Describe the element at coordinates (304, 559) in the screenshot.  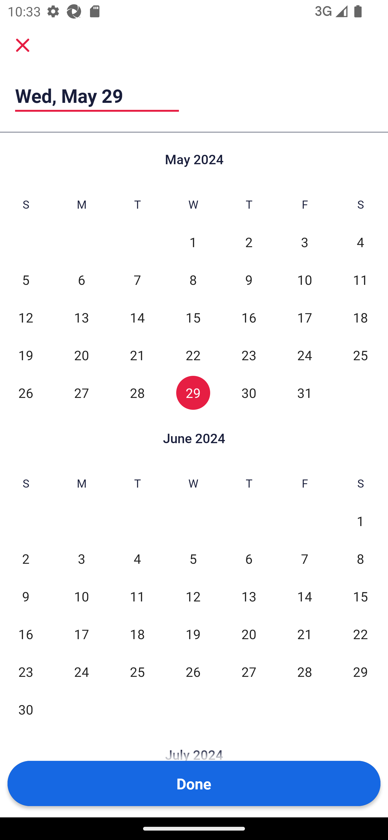
I see `7 Fri, Jun 7, Not Selected` at that location.